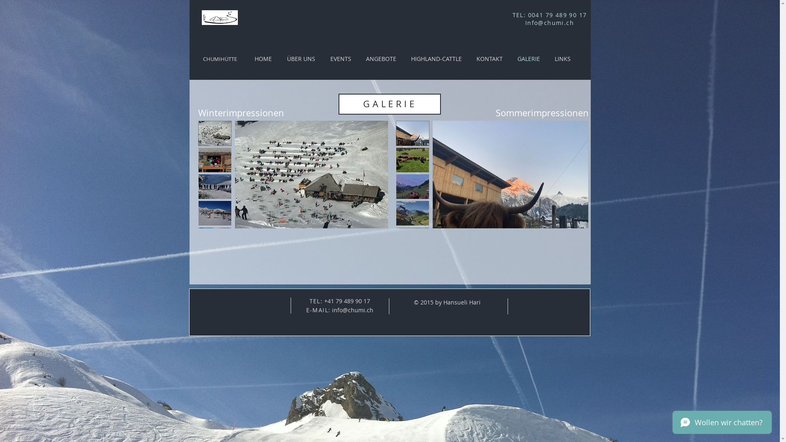 The width and height of the screenshot is (786, 442). What do you see at coordinates (562, 59) in the screenshot?
I see `LINKS` at bounding box center [562, 59].